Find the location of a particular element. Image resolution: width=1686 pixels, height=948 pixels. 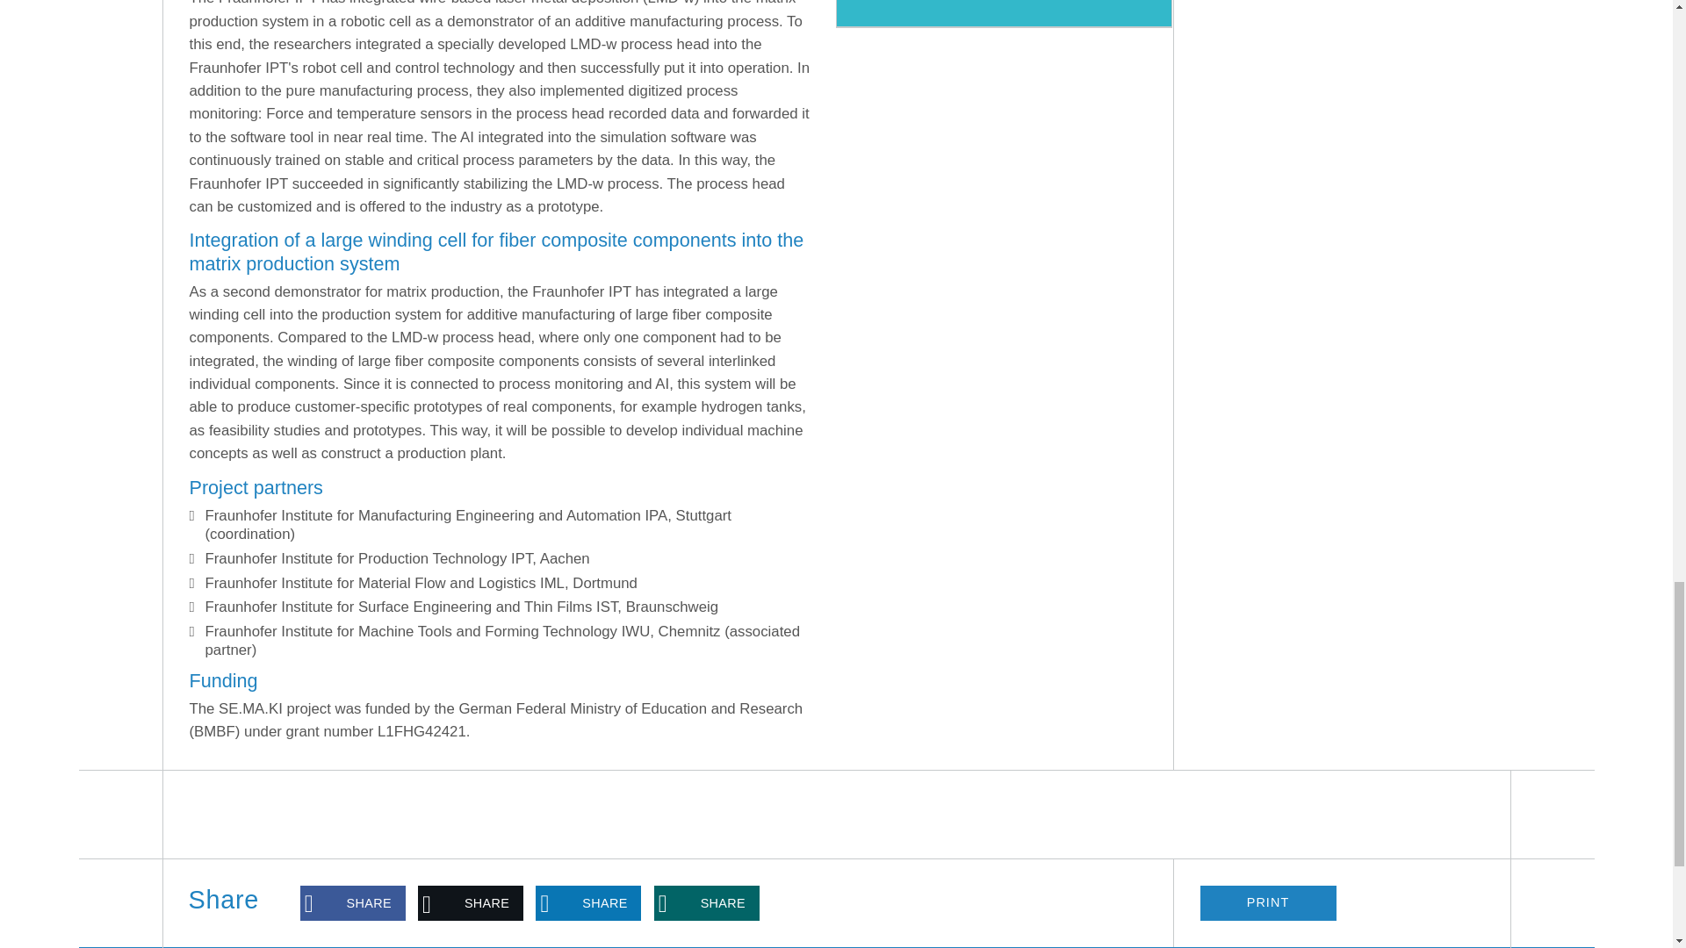

Share on Facebook is located at coordinates (353, 902).